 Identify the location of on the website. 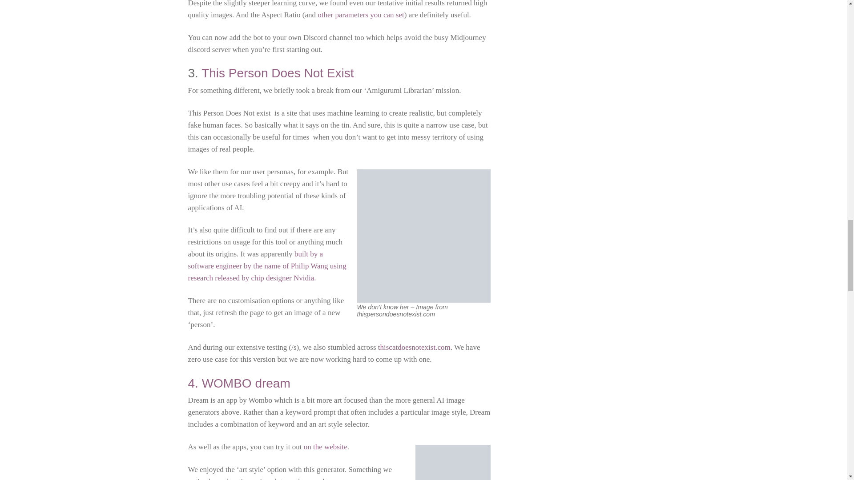
(326, 447).